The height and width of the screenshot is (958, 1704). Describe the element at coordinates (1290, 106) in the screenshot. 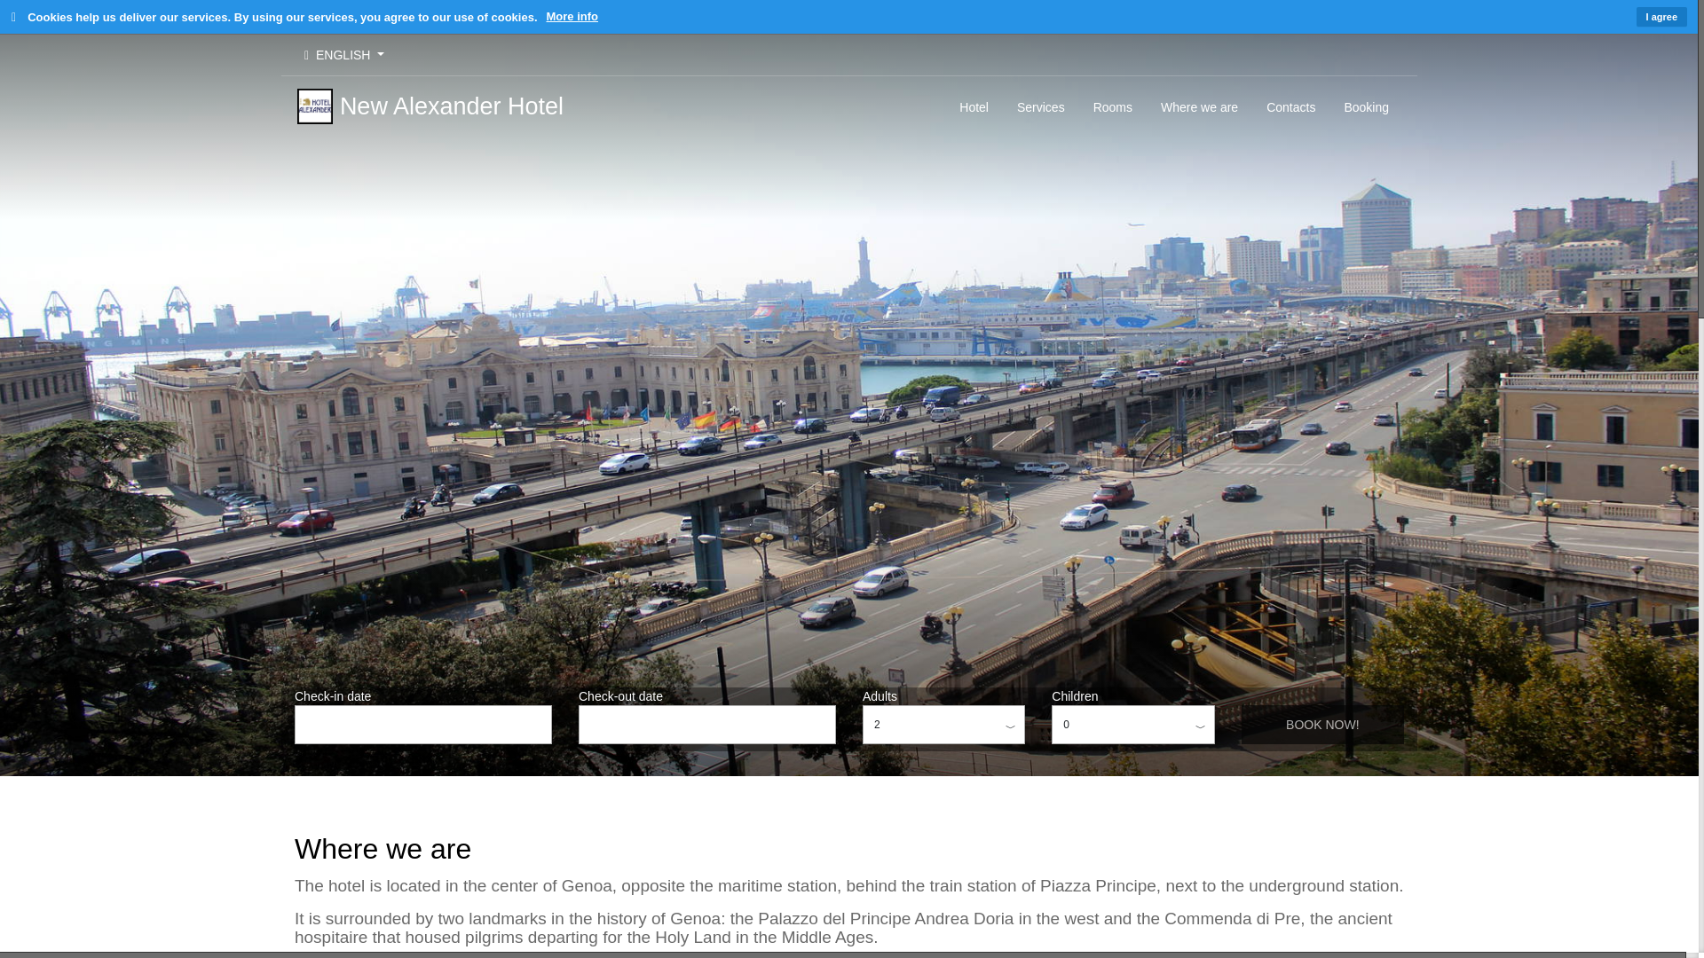

I see `Contacts` at that location.